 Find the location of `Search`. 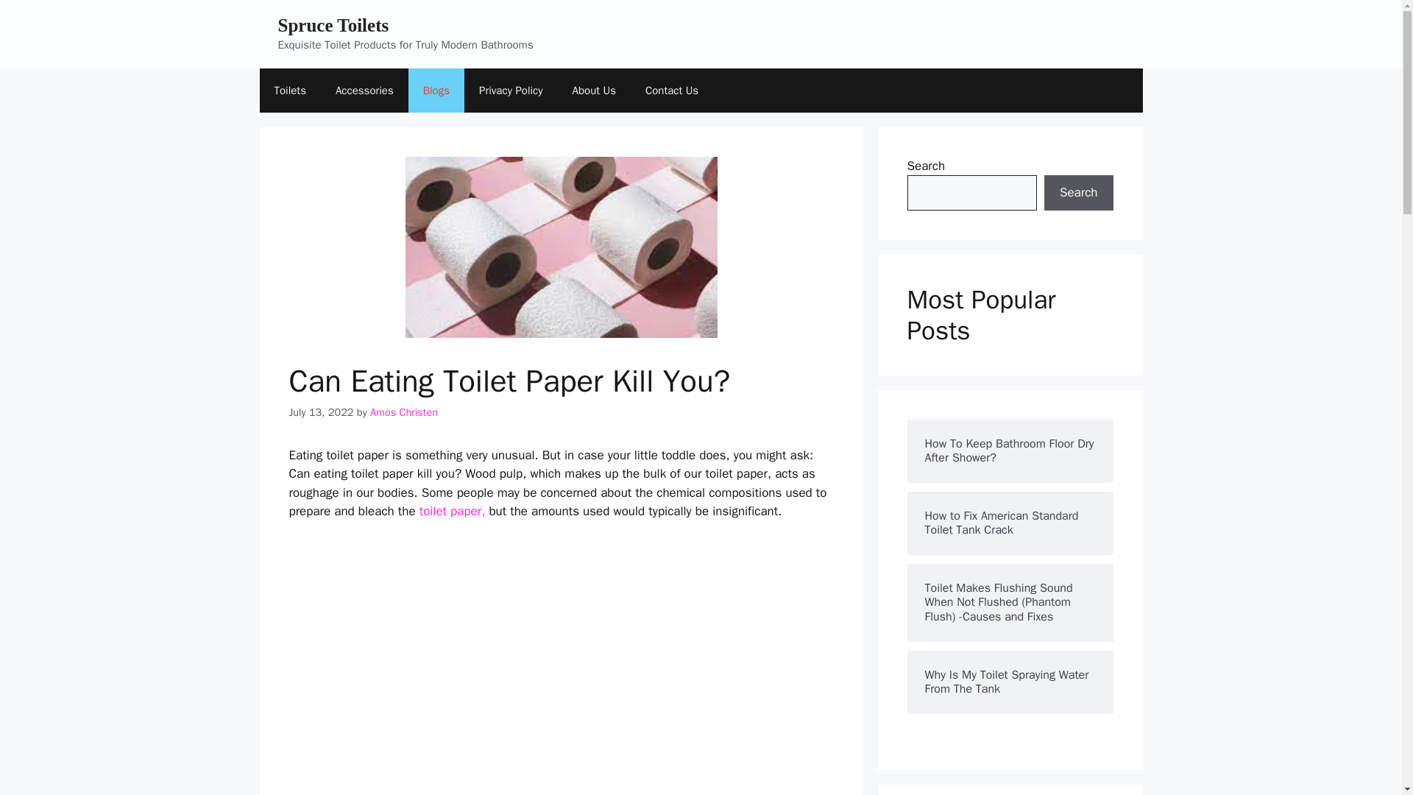

Search is located at coordinates (1078, 193).